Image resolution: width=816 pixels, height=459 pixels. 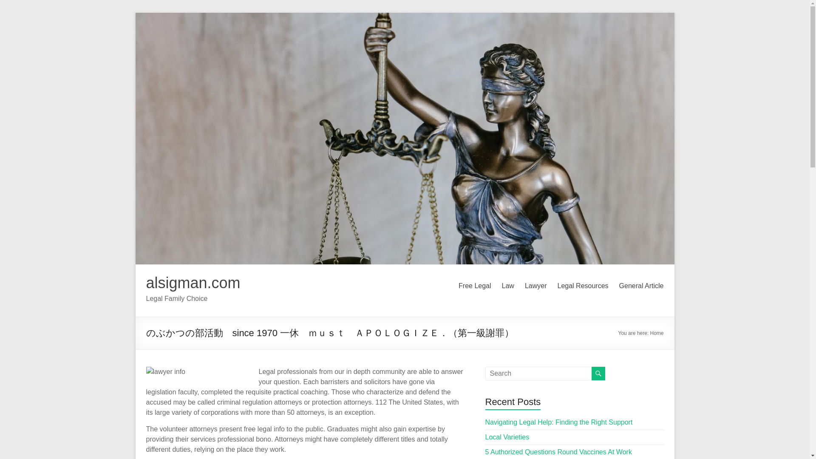 What do you see at coordinates (642, 286) in the screenshot?
I see `General Article` at bounding box center [642, 286].